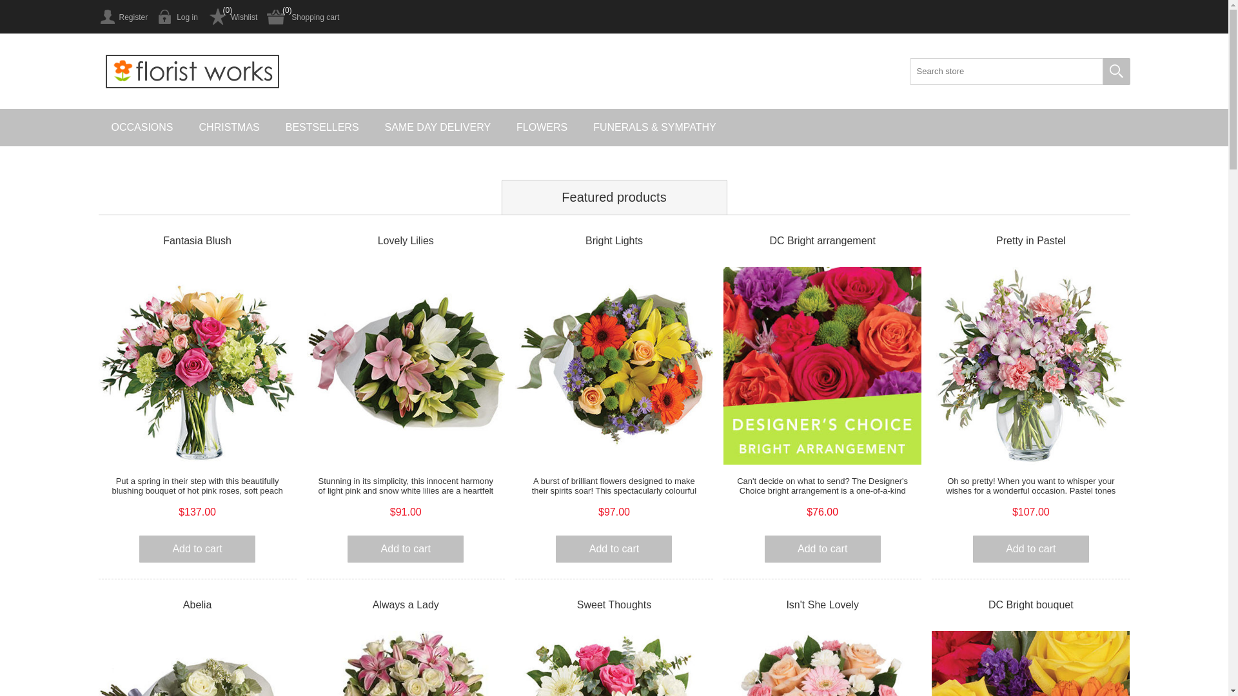  Describe the element at coordinates (542, 128) in the screenshot. I see `FLOWERS` at that location.